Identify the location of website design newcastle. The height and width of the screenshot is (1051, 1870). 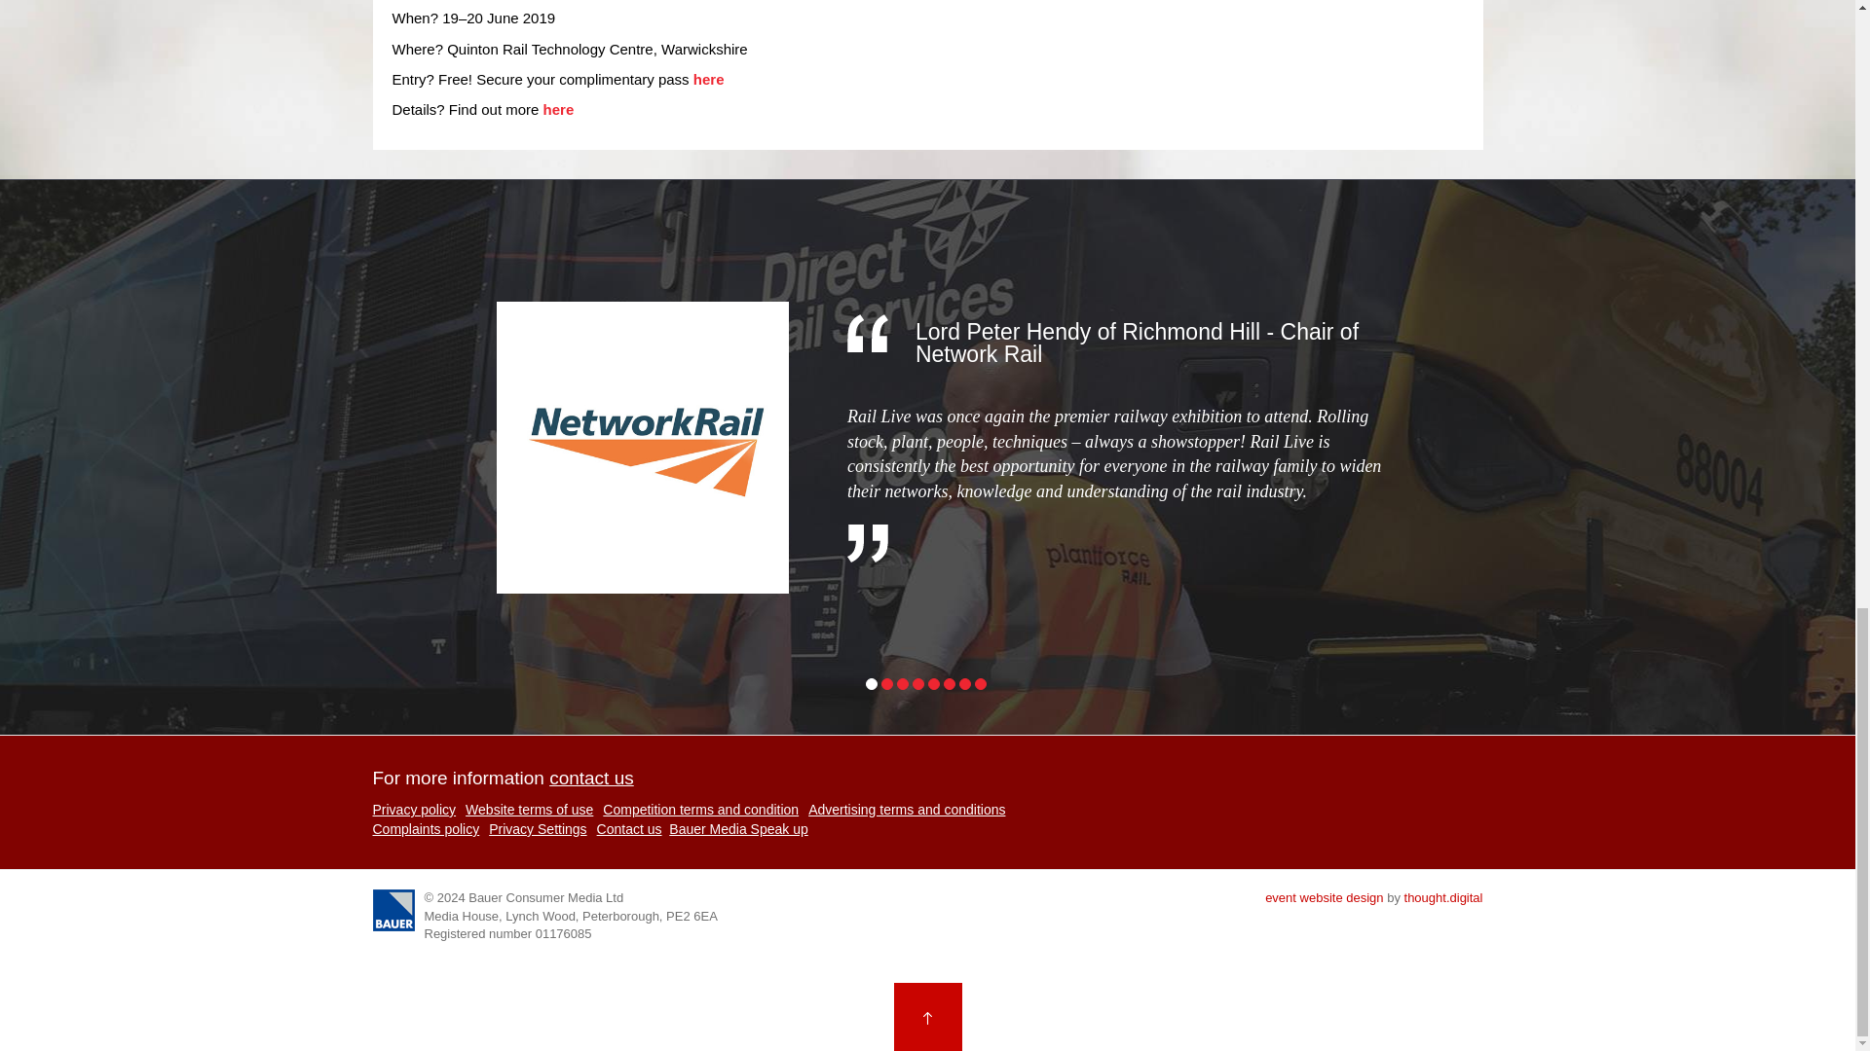
(1443, 897).